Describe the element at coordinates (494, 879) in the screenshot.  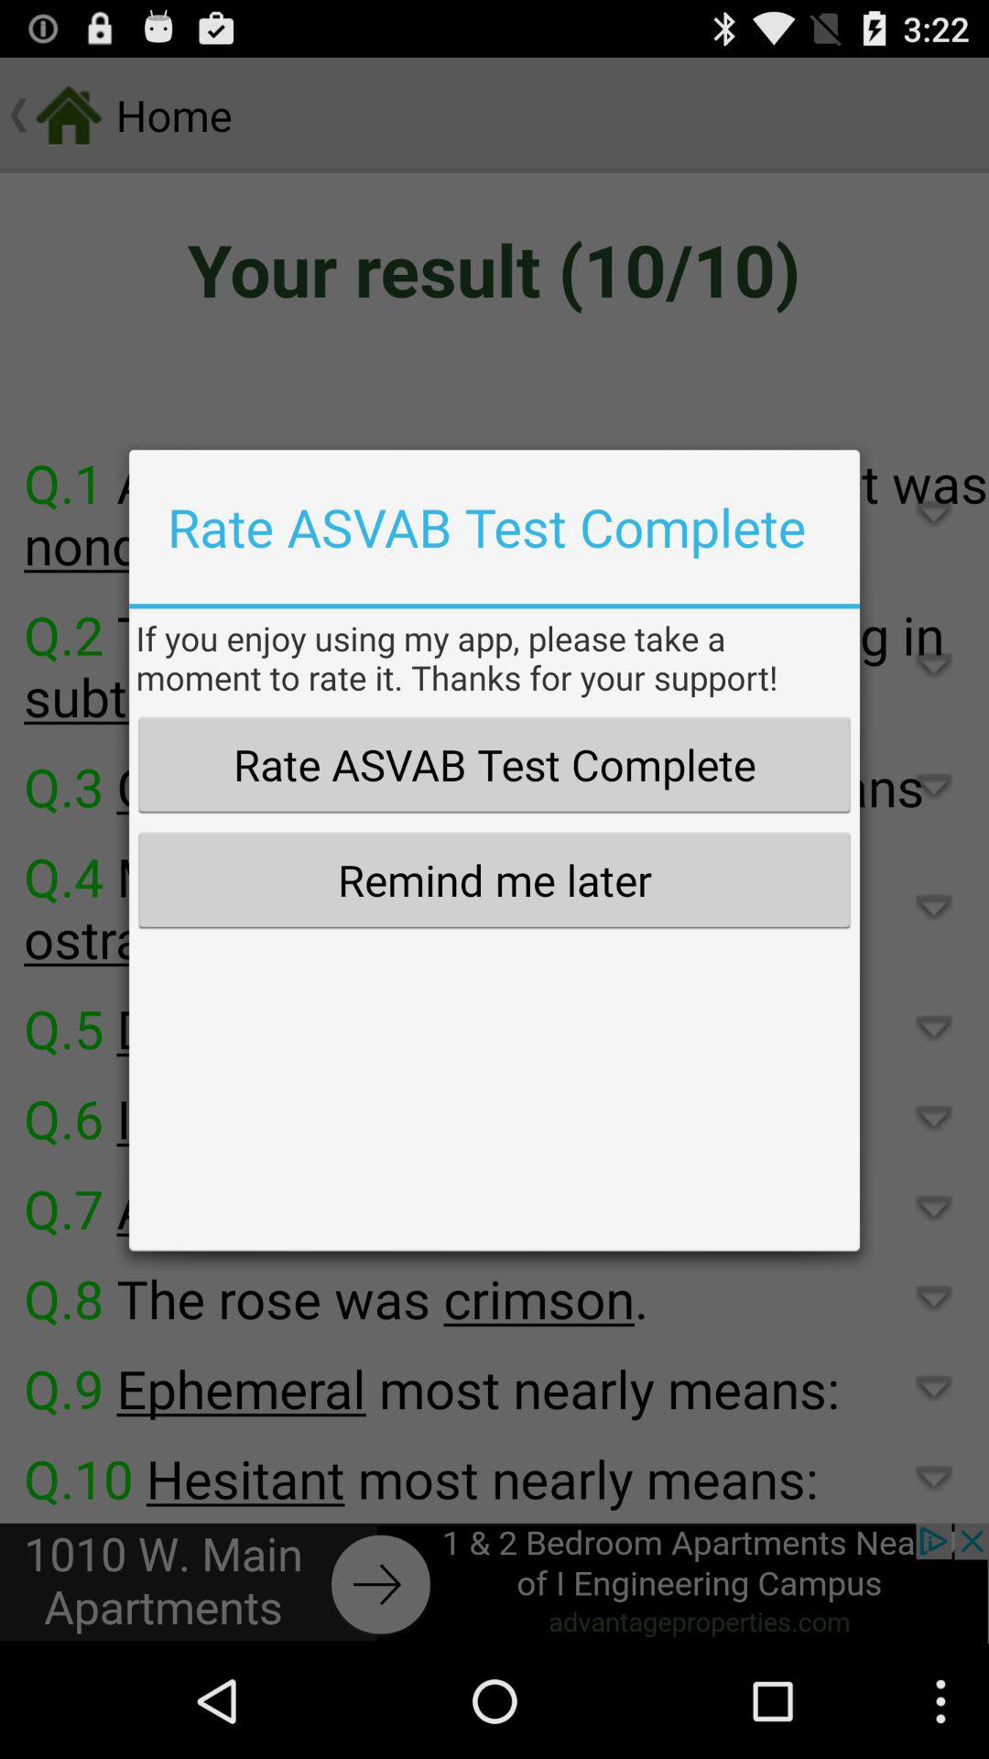
I see `jump to the remind me later icon` at that location.